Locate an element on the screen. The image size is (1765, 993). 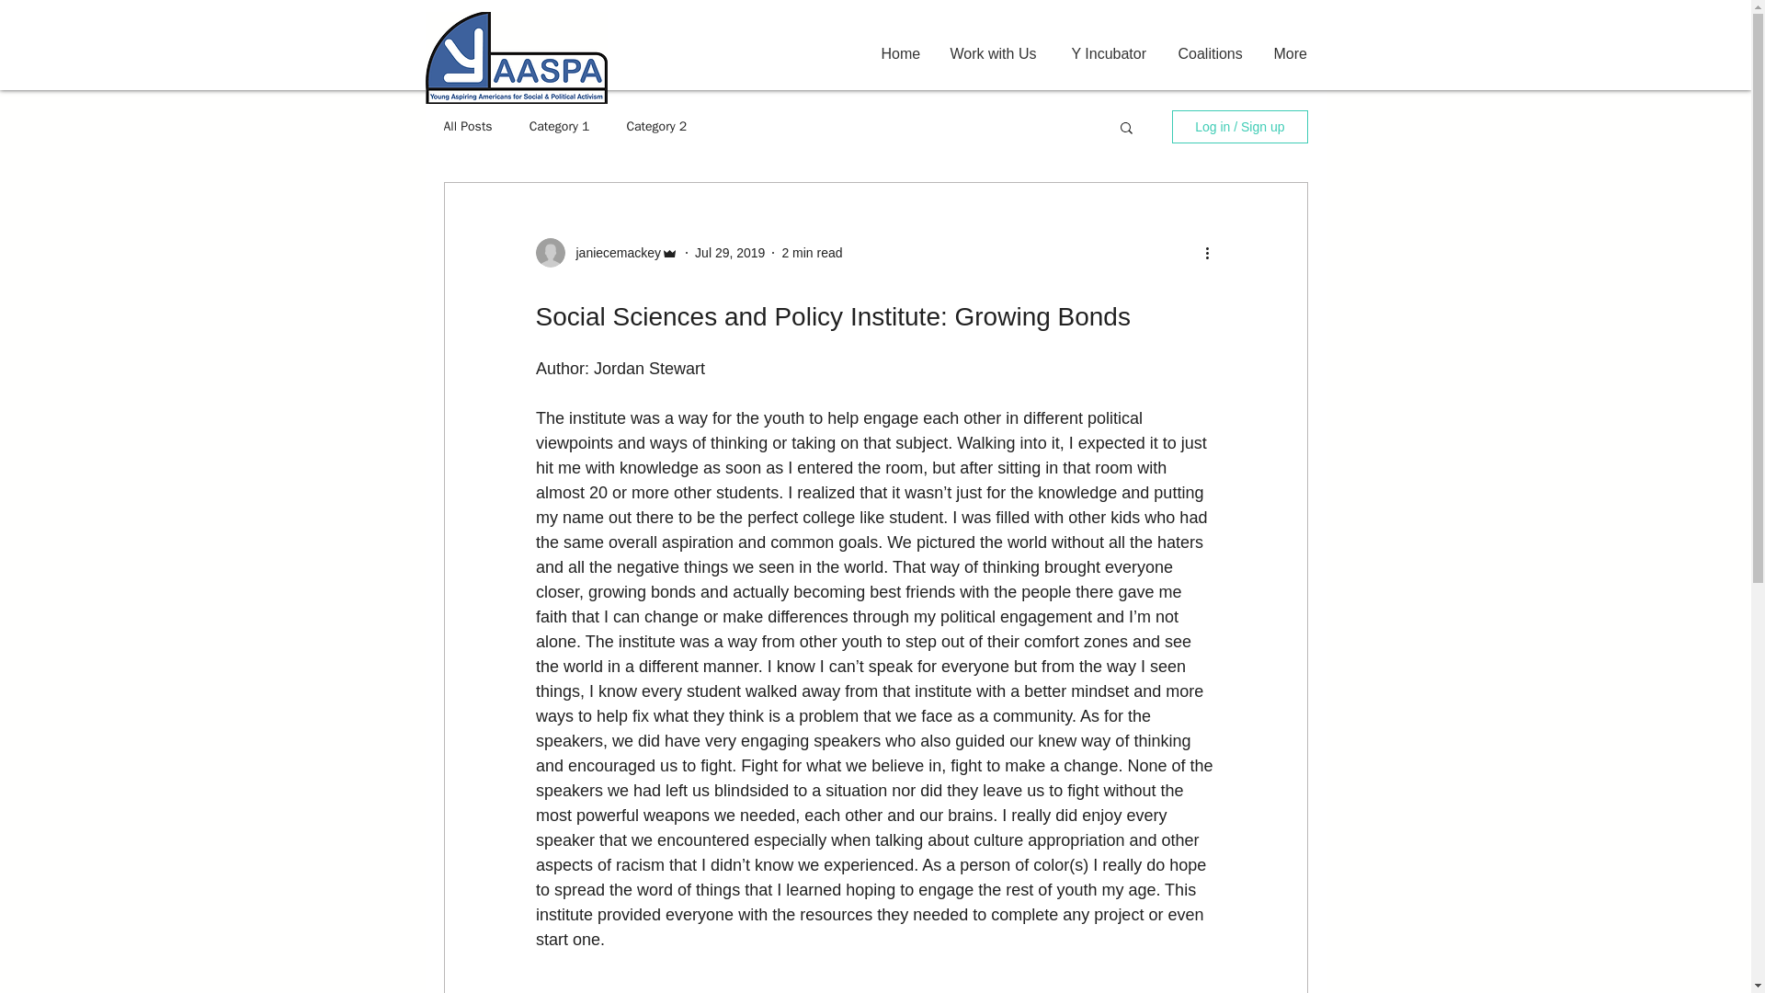
All Posts is located at coordinates (467, 126).